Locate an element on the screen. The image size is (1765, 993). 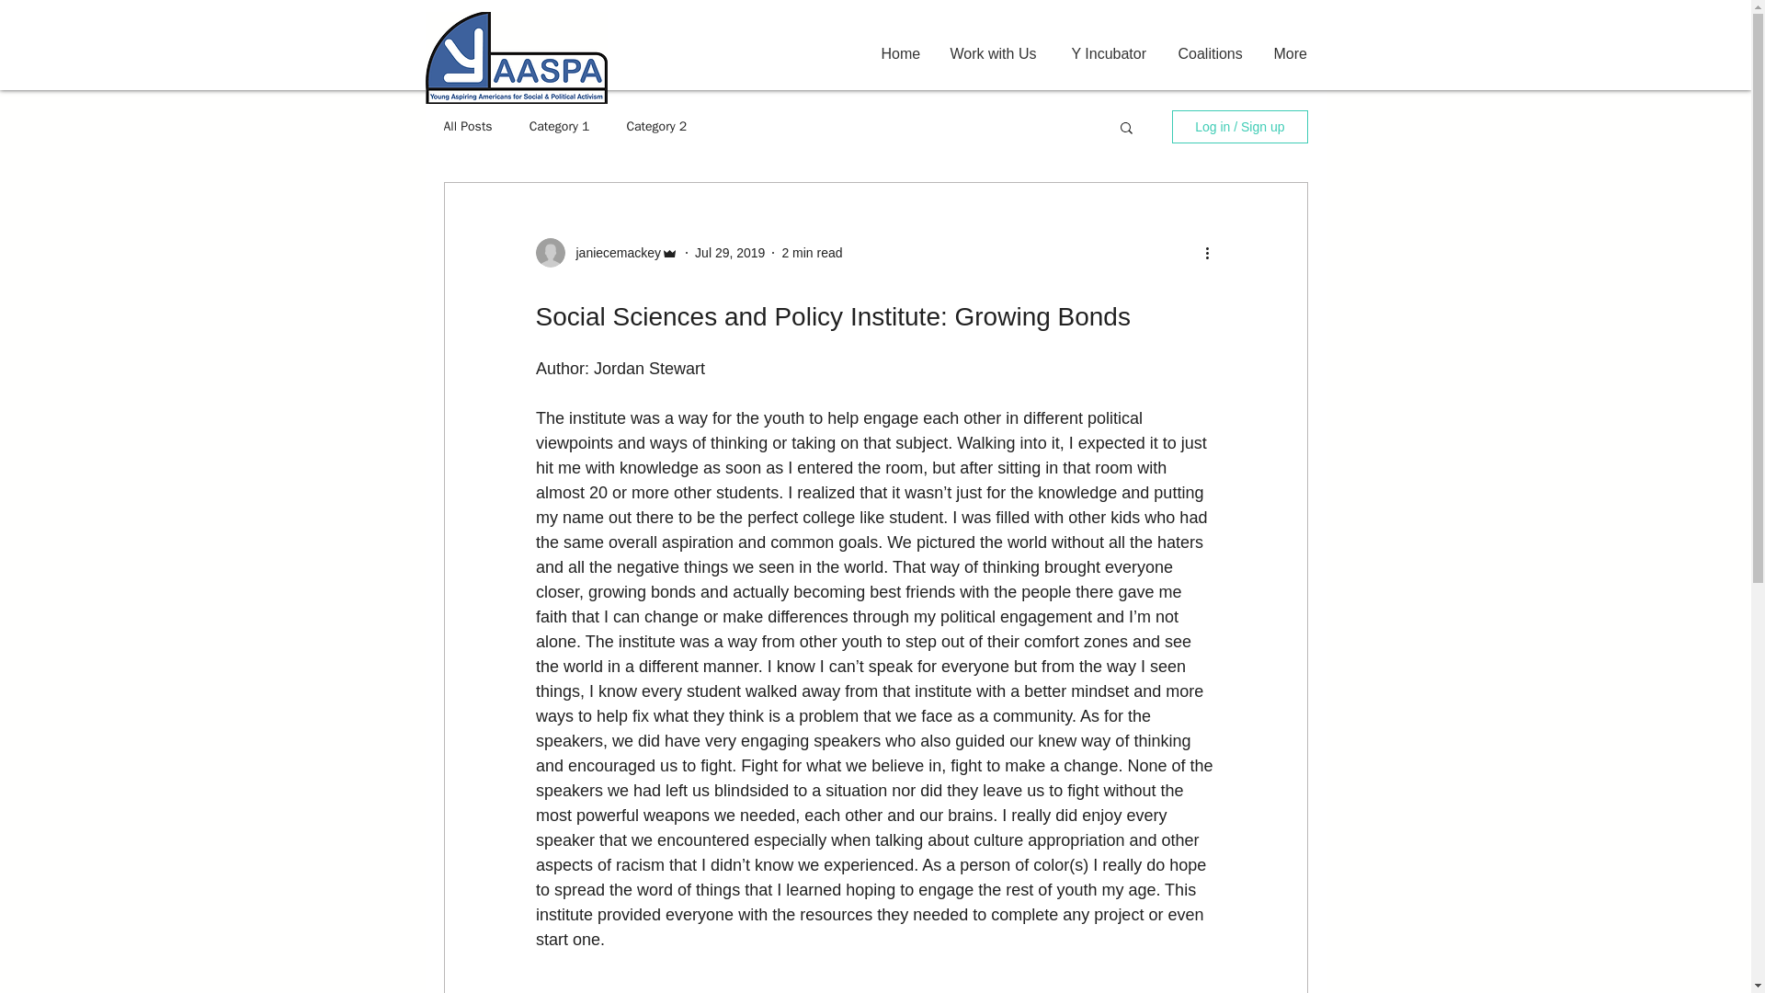
All Posts is located at coordinates (467, 126).